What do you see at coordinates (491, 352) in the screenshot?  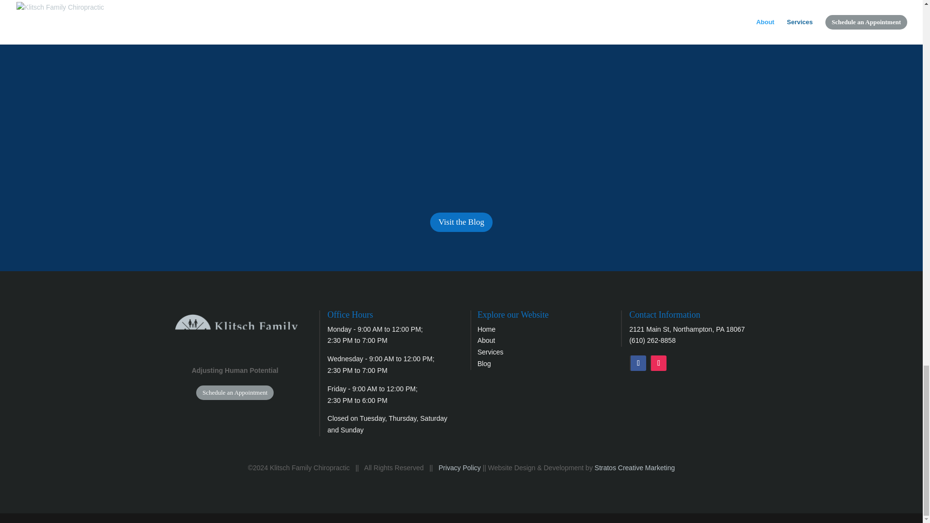 I see `Services` at bounding box center [491, 352].